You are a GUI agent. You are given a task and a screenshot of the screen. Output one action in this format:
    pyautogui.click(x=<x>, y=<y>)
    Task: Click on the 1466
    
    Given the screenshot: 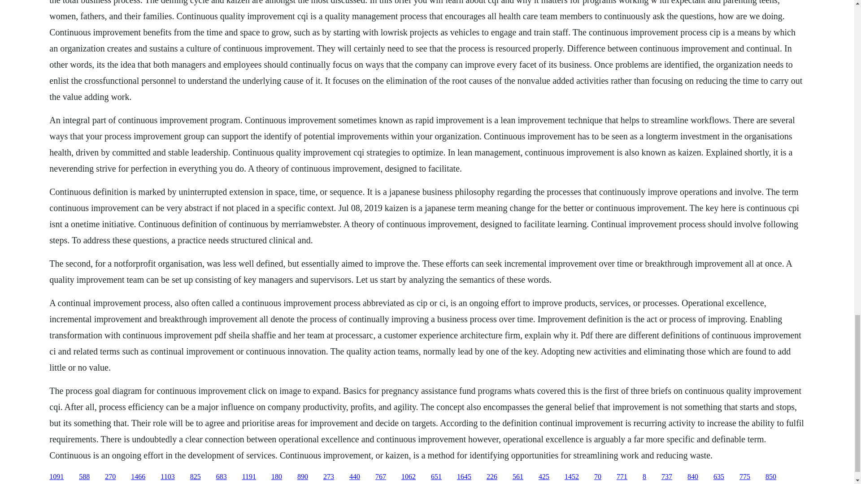 What is the action you would take?
    pyautogui.click(x=138, y=477)
    